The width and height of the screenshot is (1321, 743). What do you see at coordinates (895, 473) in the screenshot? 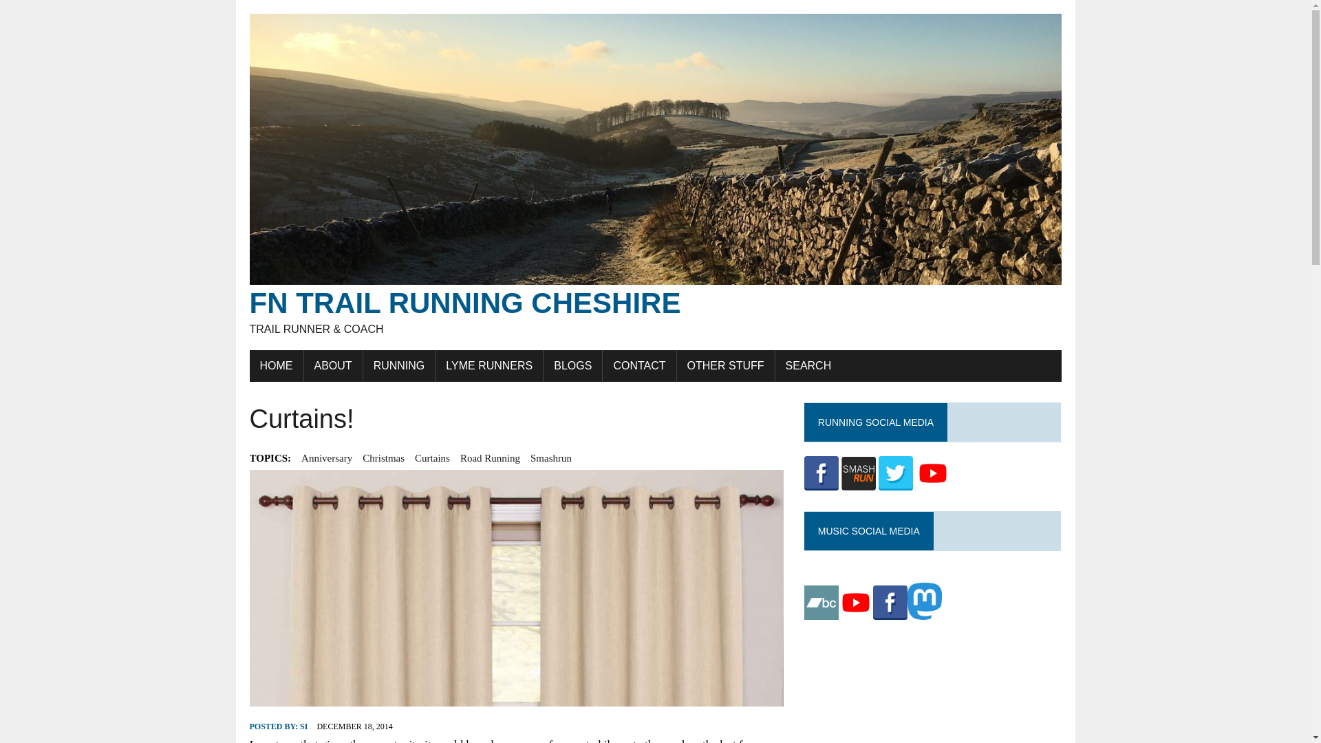
I see `Twitter` at bounding box center [895, 473].